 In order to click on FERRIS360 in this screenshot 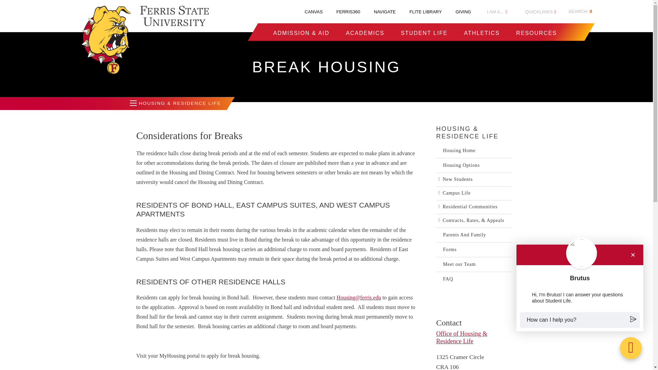, I will do `click(348, 12)`.